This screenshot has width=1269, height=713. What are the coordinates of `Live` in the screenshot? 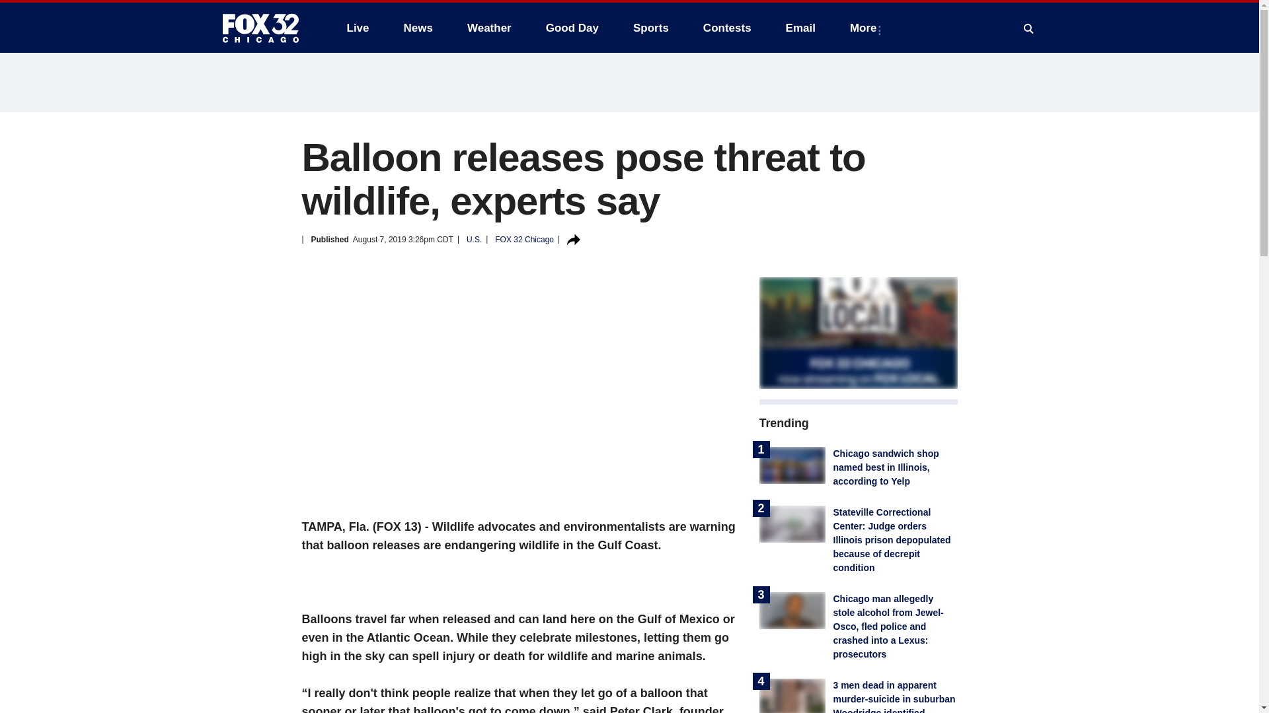 It's located at (358, 28).